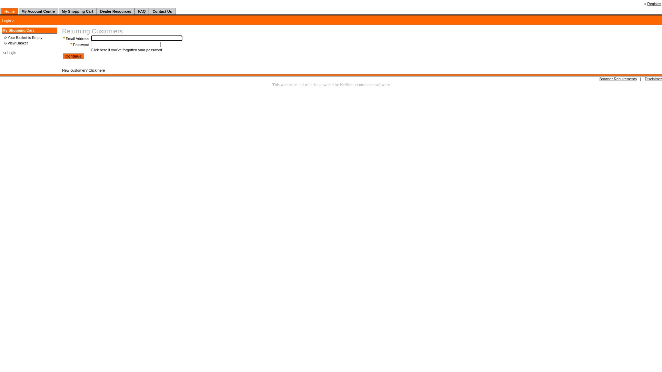  Describe the element at coordinates (312, 85) in the screenshot. I see `web site` at that location.